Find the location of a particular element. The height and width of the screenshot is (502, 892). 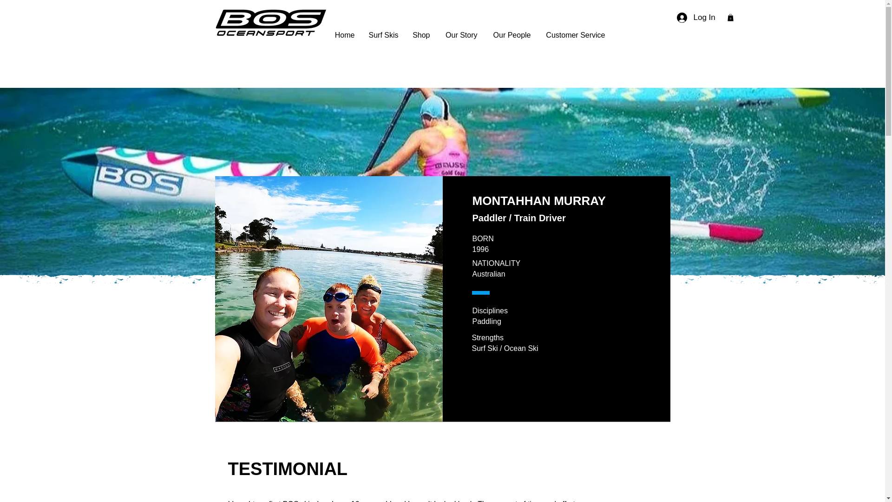

Home is located at coordinates (345, 35).